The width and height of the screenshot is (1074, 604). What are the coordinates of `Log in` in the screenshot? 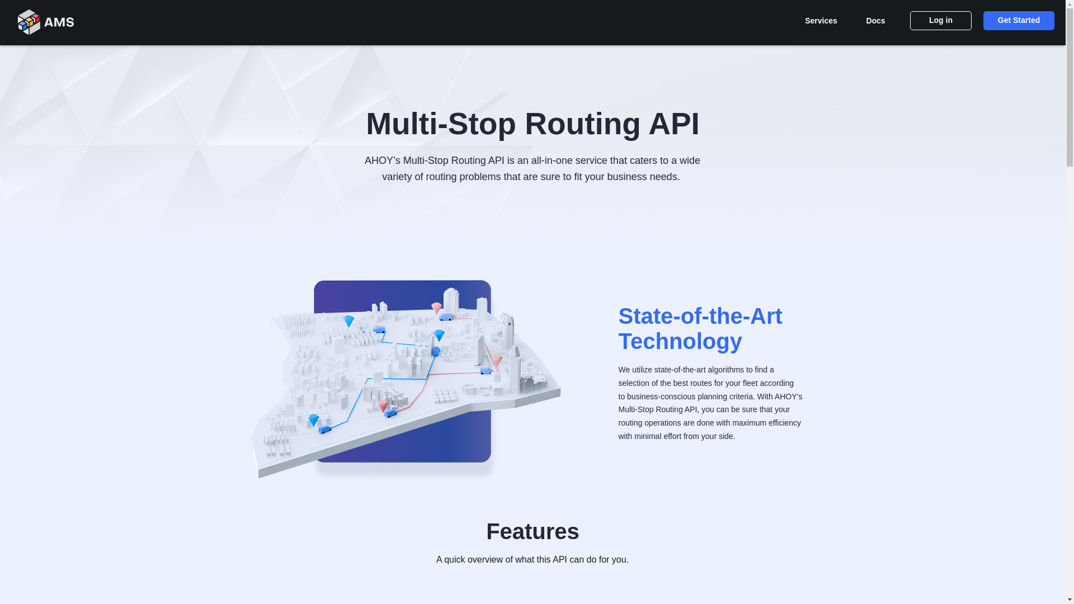 It's located at (941, 21).